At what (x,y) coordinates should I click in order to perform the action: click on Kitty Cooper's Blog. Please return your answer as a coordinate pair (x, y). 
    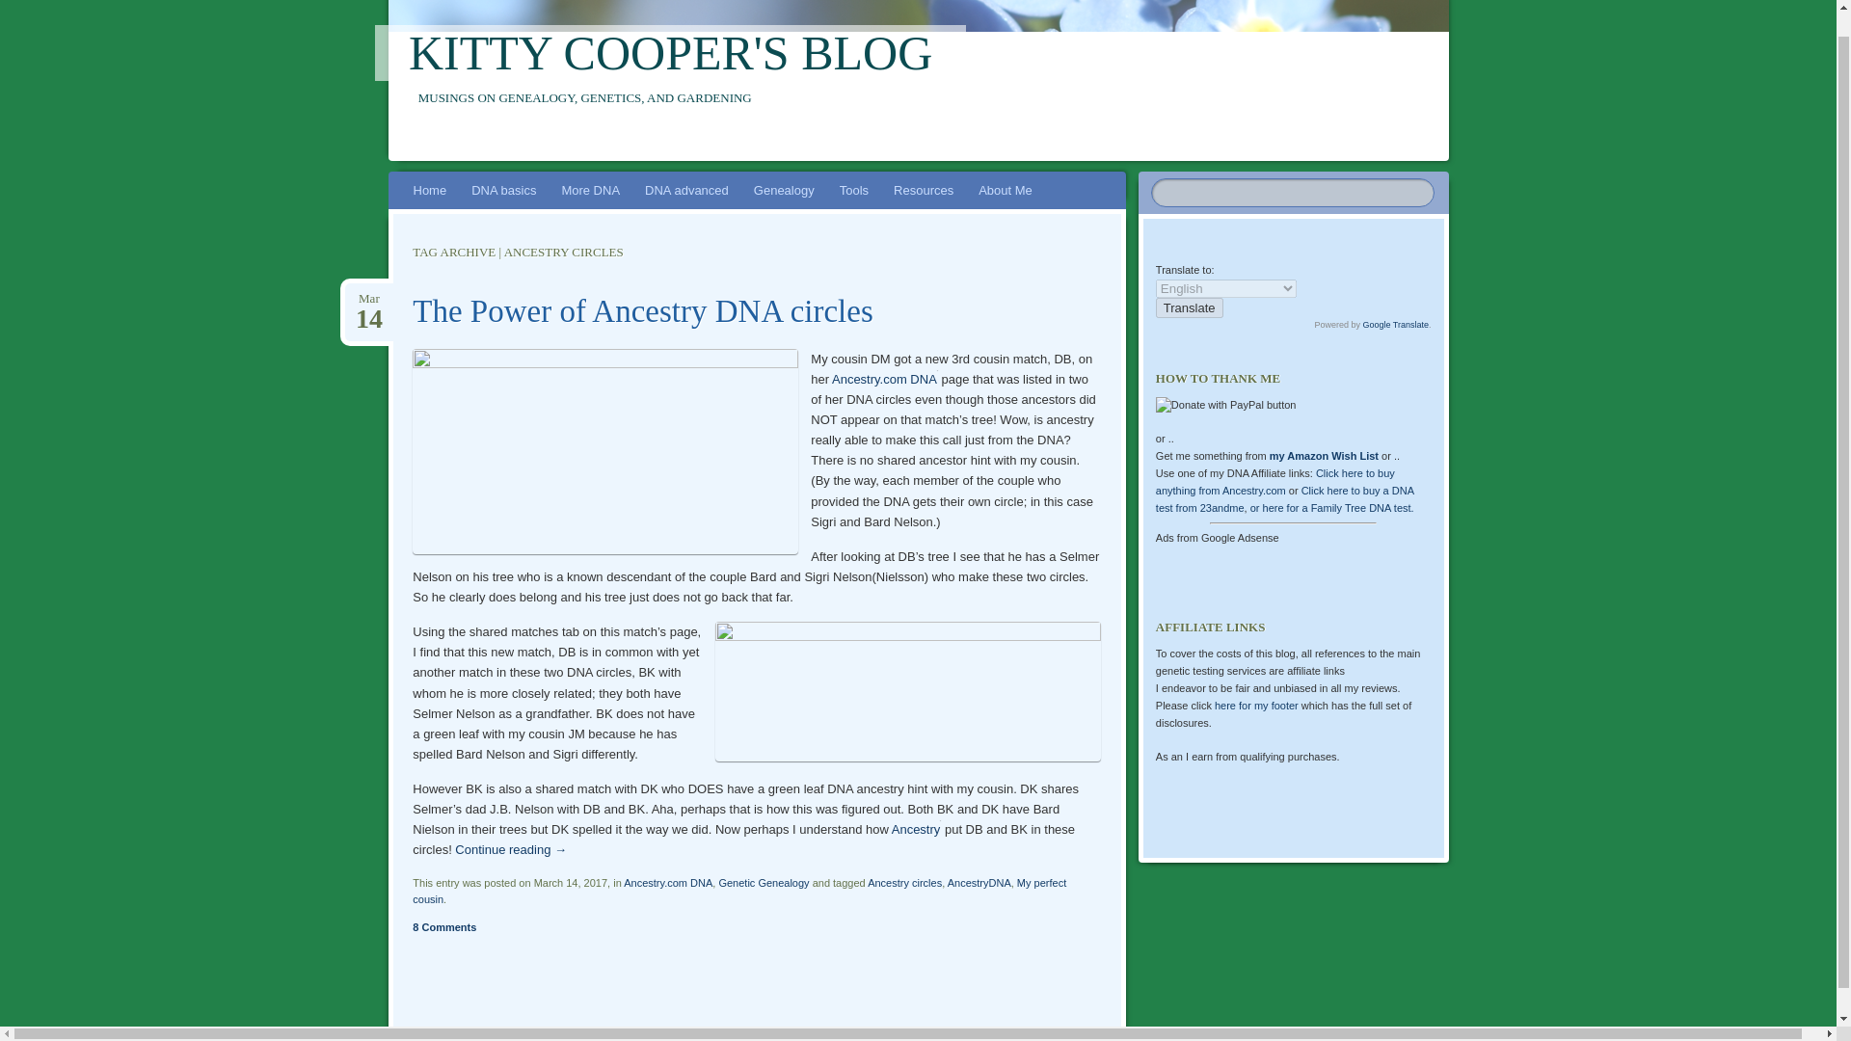
    Looking at the image, I should click on (671, 52).